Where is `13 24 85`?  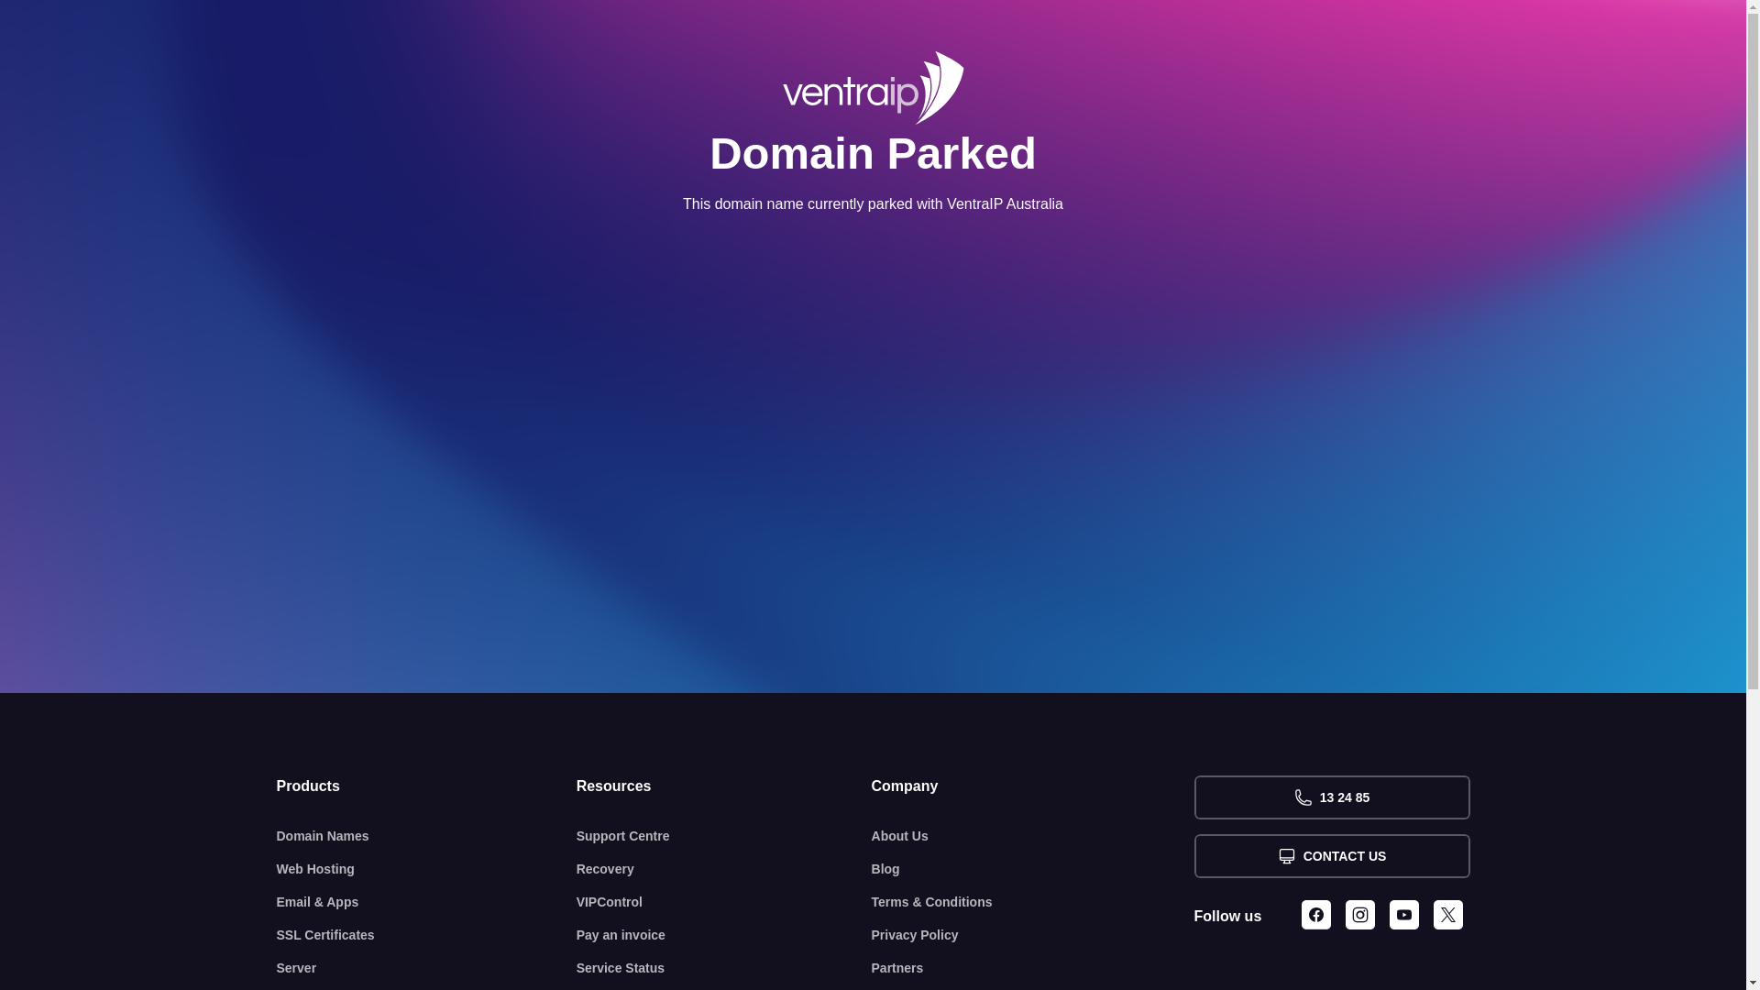
13 24 85 is located at coordinates (1331, 797).